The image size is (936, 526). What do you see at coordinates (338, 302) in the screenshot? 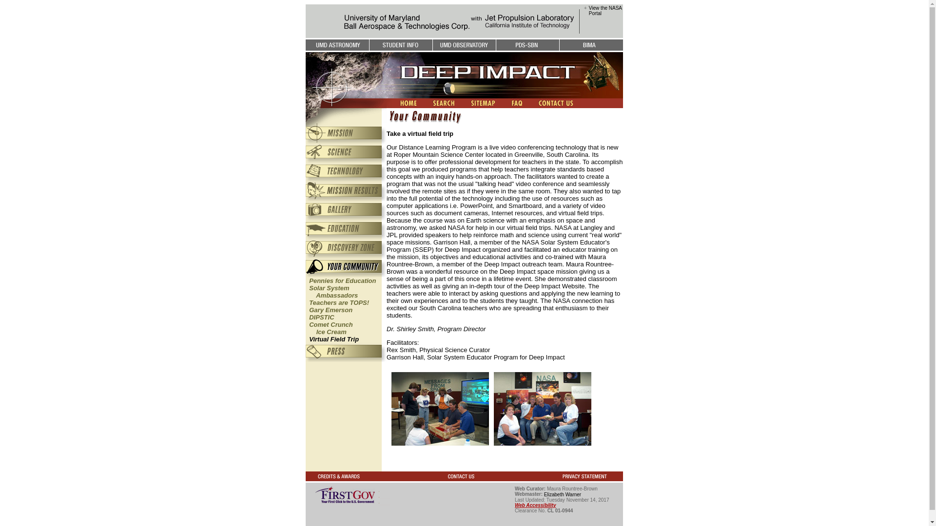
I see `View the NASA Portal` at bounding box center [338, 302].